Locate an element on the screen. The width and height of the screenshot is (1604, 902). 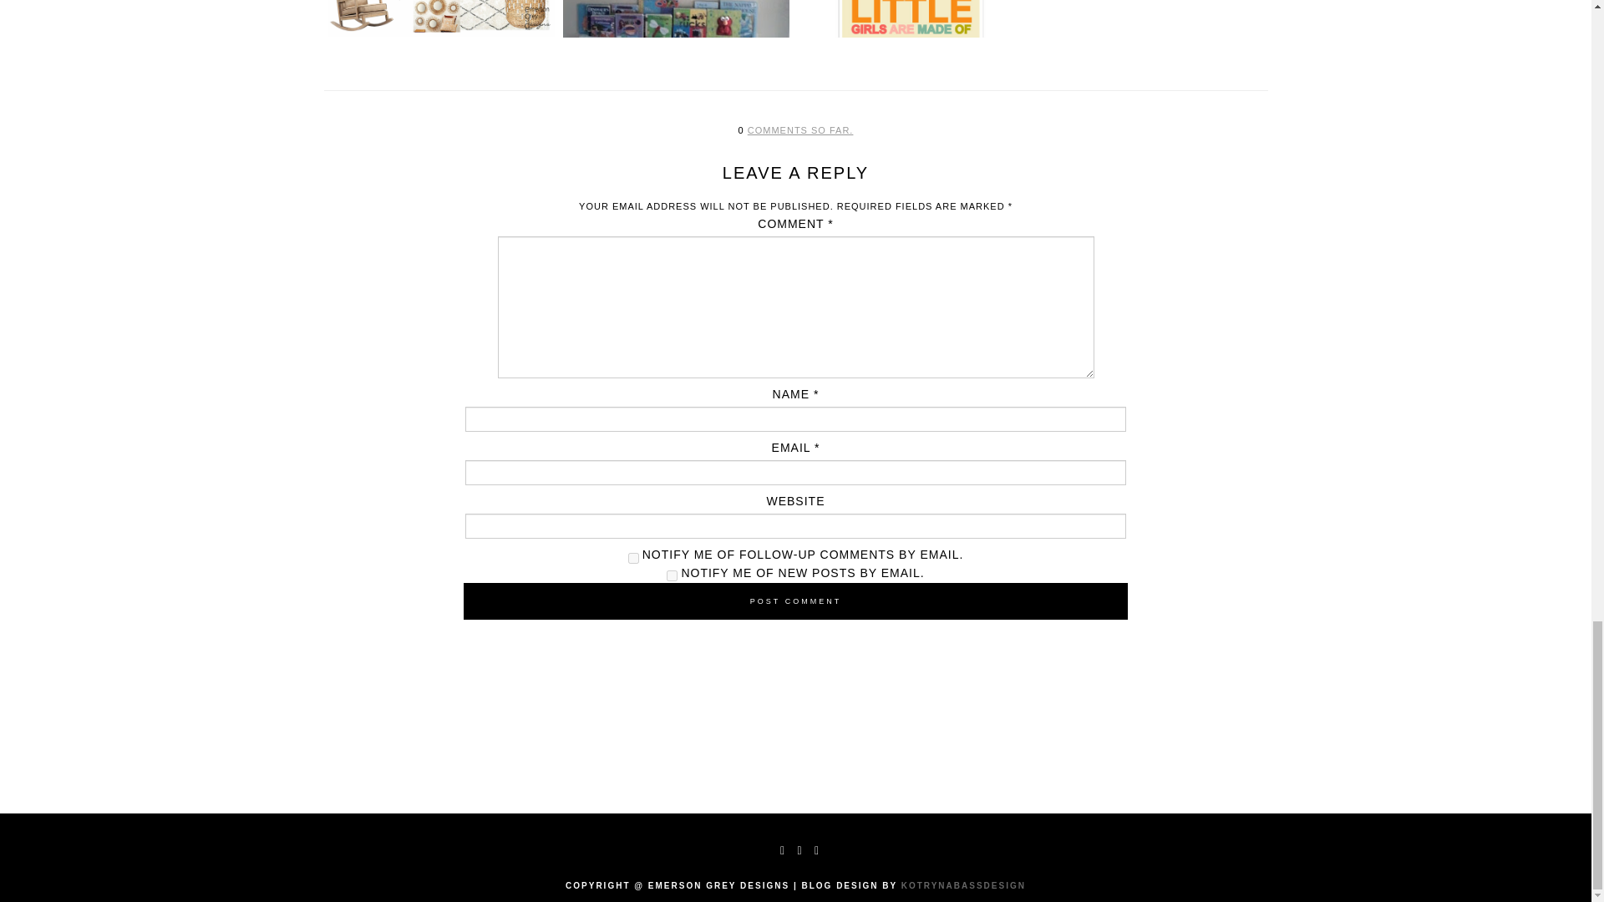
subscribe is located at coordinates (672, 575).